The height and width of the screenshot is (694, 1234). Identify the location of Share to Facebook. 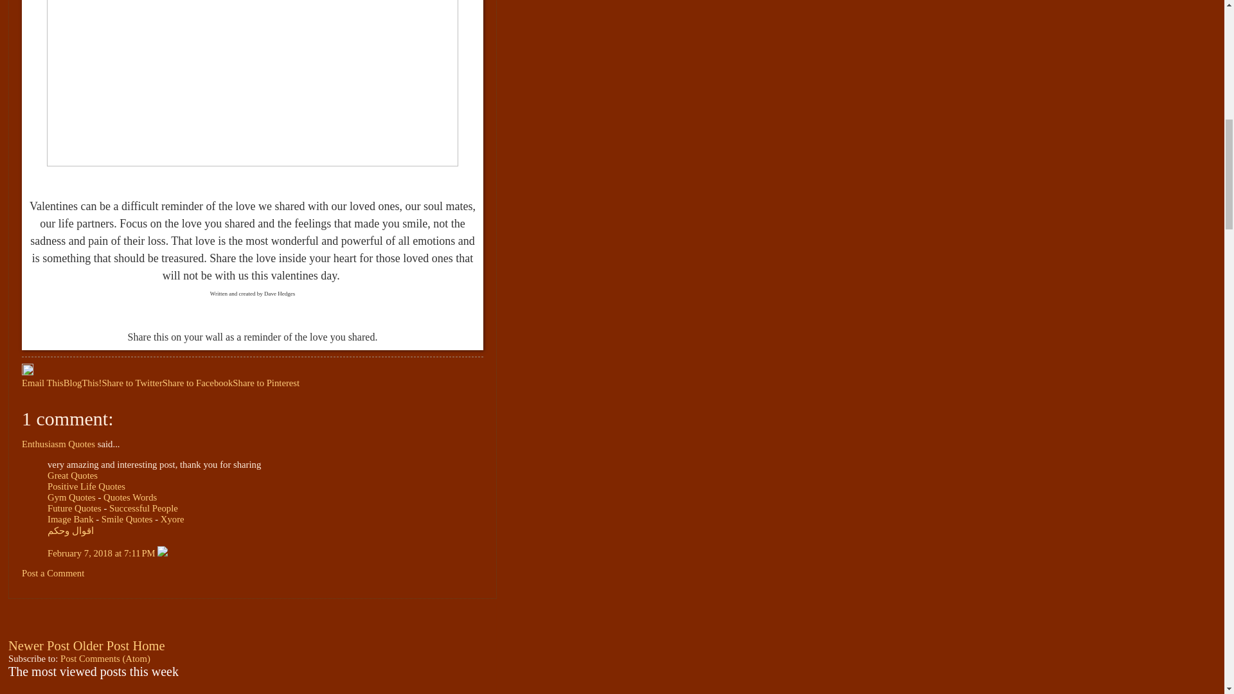
(198, 382).